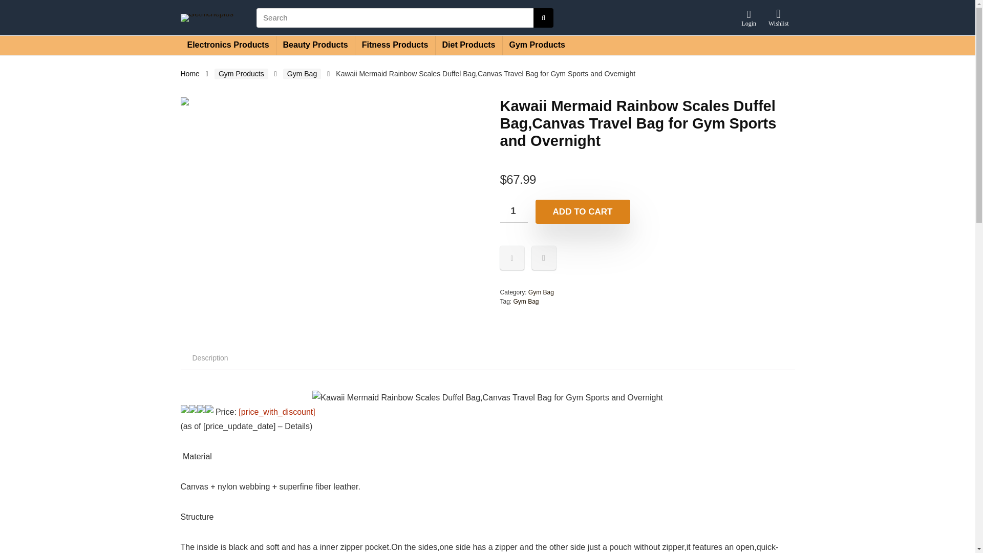  What do you see at coordinates (302, 74) in the screenshot?
I see `Gym Bag` at bounding box center [302, 74].